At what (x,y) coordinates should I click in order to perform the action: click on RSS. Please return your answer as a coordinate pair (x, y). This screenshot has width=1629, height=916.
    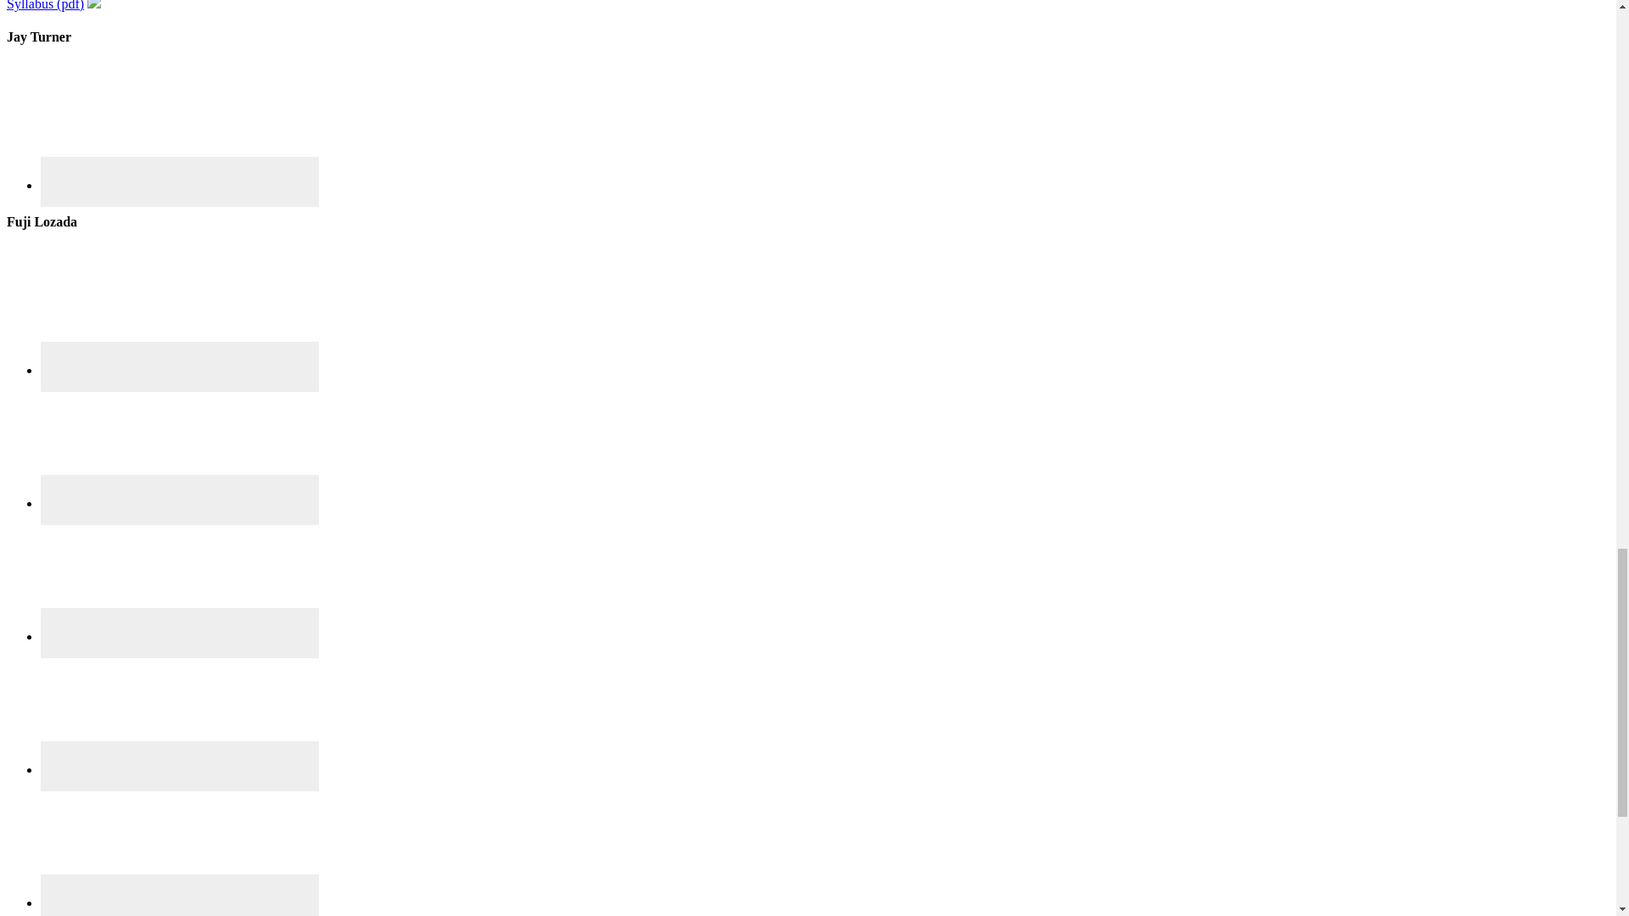
    Looking at the image, I should click on (180, 766).